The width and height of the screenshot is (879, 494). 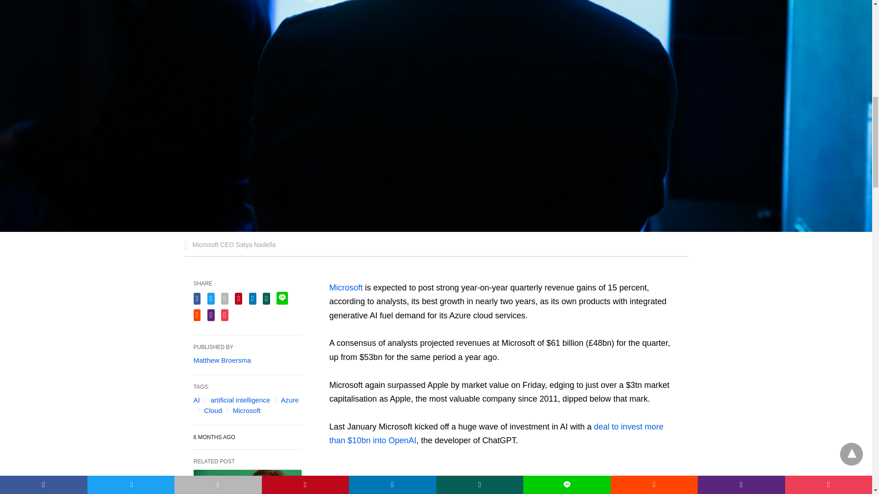 What do you see at coordinates (282, 298) in the screenshot?
I see `line share` at bounding box center [282, 298].